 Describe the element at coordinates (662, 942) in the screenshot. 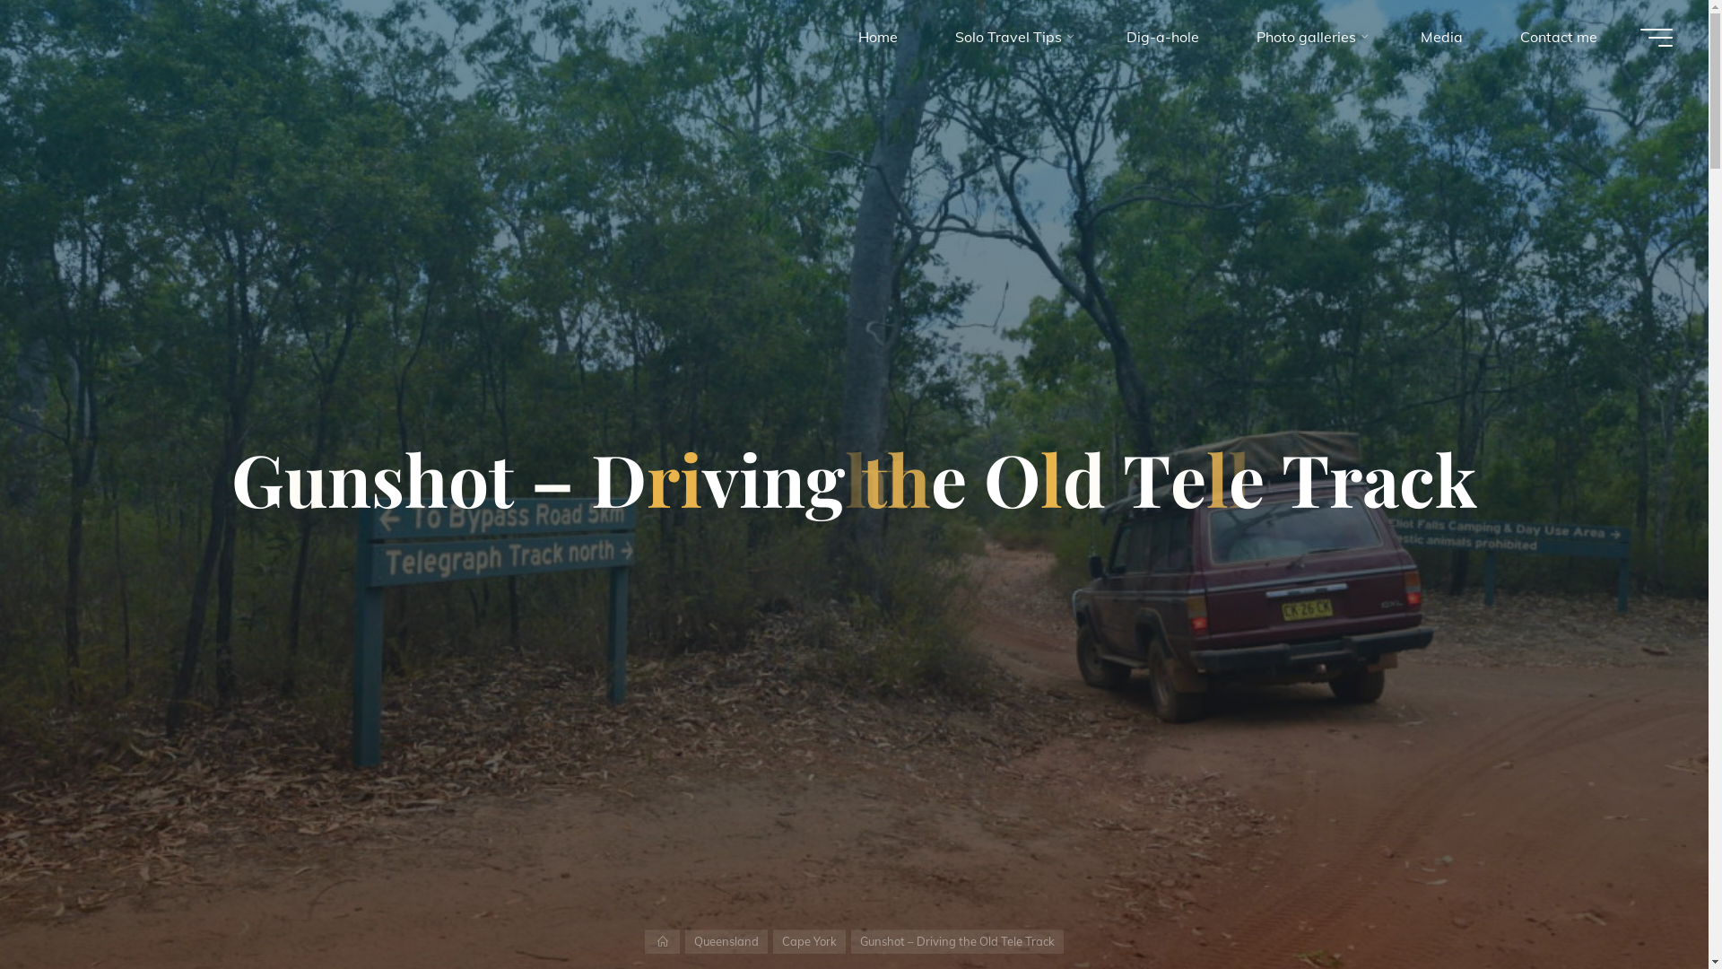

I see `Home` at that location.